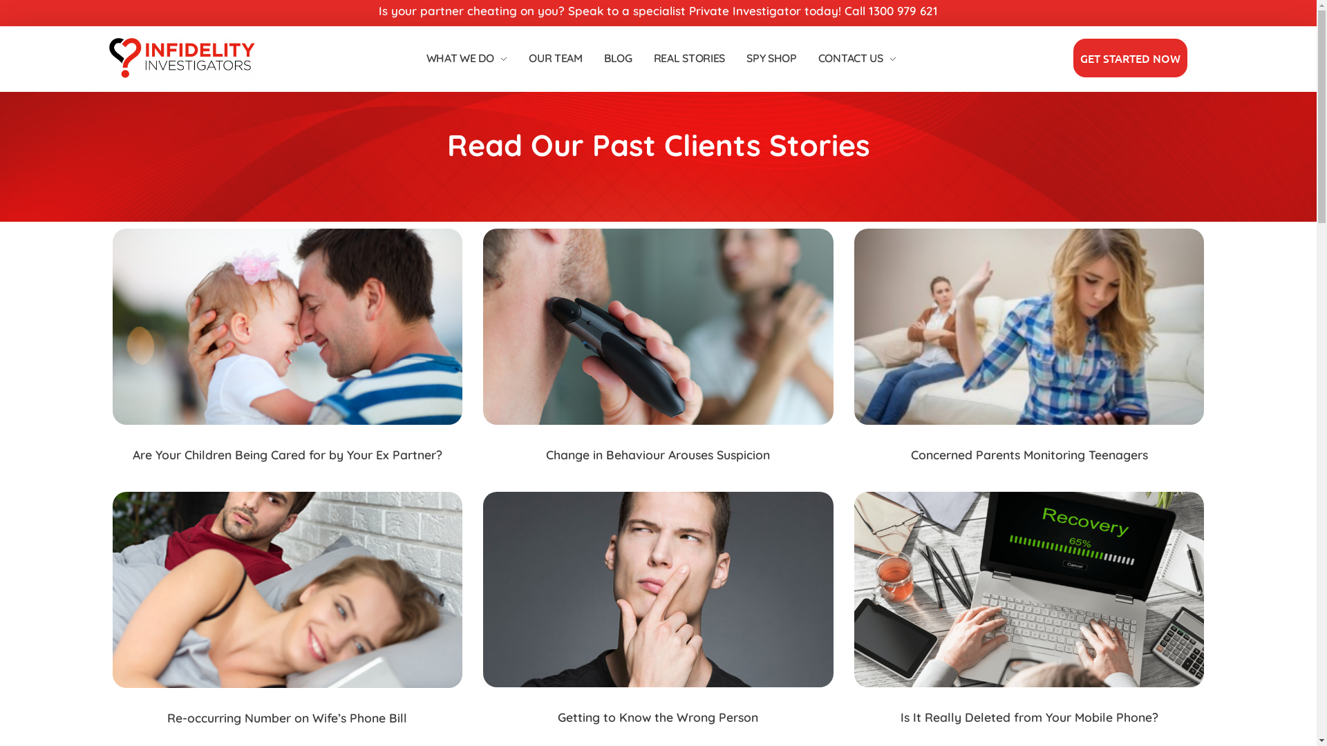 The image size is (1327, 746). I want to click on Getting to Know the Wrong Person, so click(658, 717).